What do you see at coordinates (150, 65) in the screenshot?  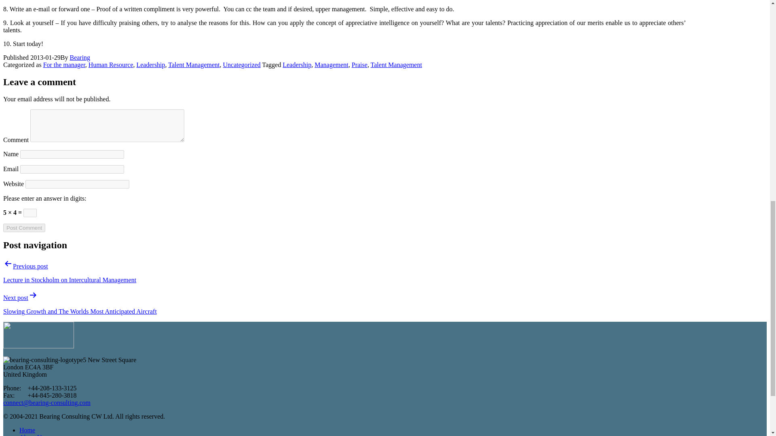 I see `Leadership` at bounding box center [150, 65].